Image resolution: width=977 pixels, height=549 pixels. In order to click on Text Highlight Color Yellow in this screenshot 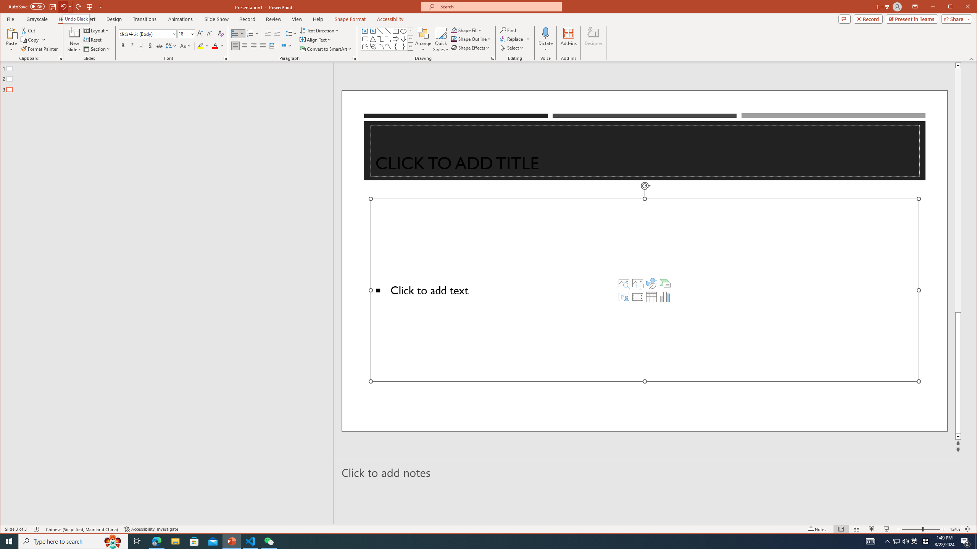, I will do `click(200, 46)`.